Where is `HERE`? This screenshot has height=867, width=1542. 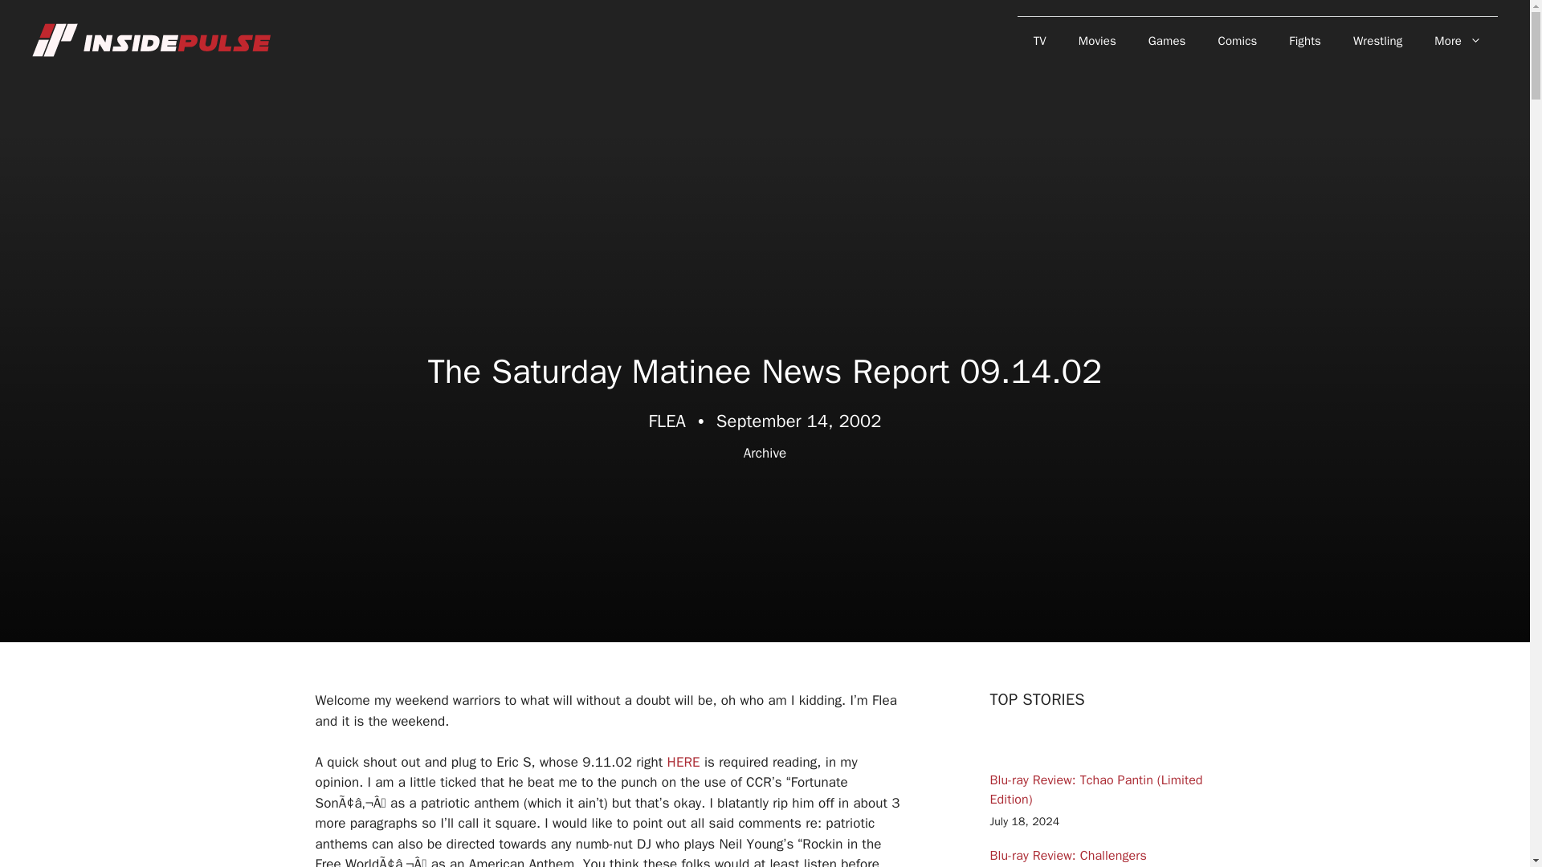 HERE is located at coordinates (683, 761).